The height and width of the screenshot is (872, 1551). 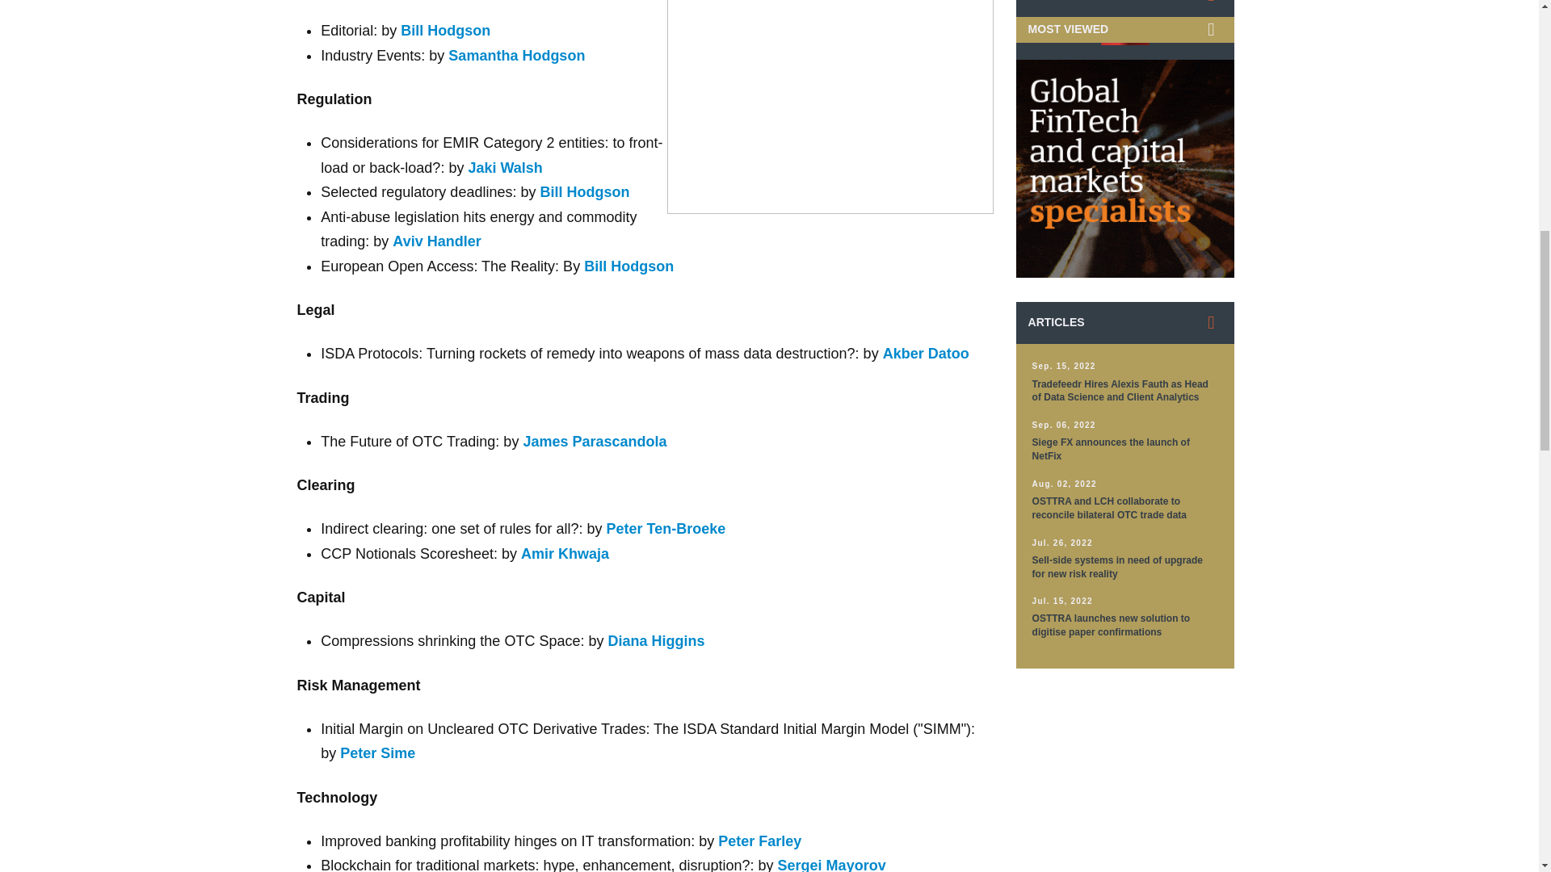 I want to click on Bill Hodgson, so click(x=444, y=31).